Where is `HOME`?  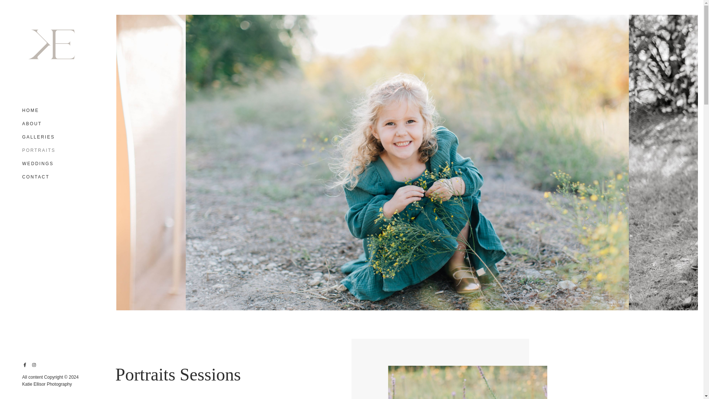
HOME is located at coordinates (30, 112).